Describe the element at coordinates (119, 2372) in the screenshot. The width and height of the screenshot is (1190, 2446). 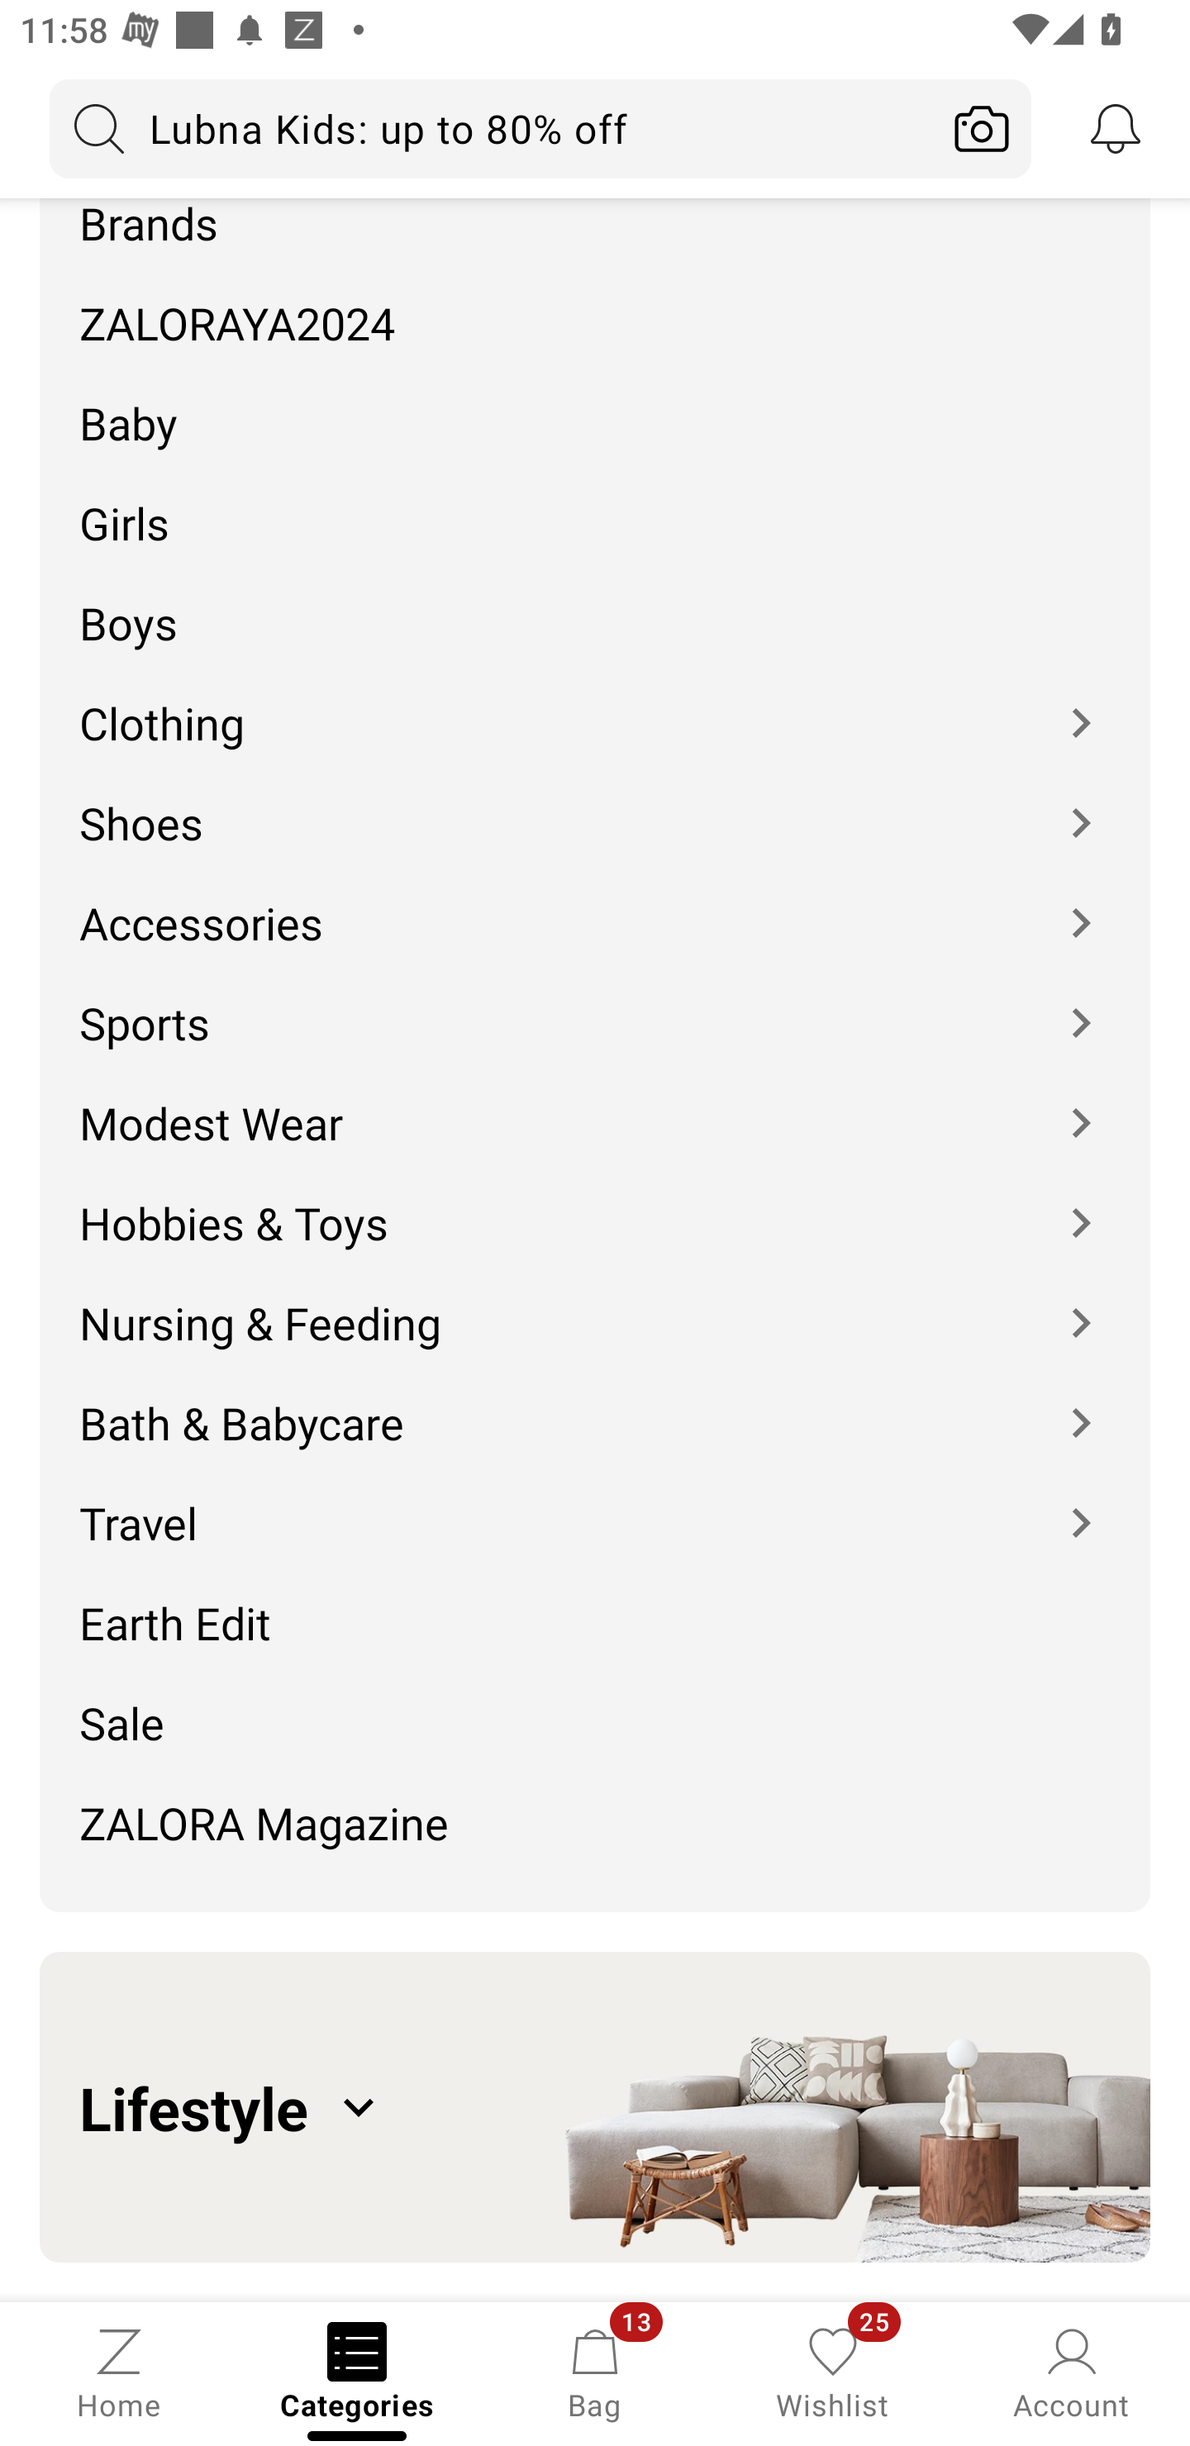
I see `Home` at that location.